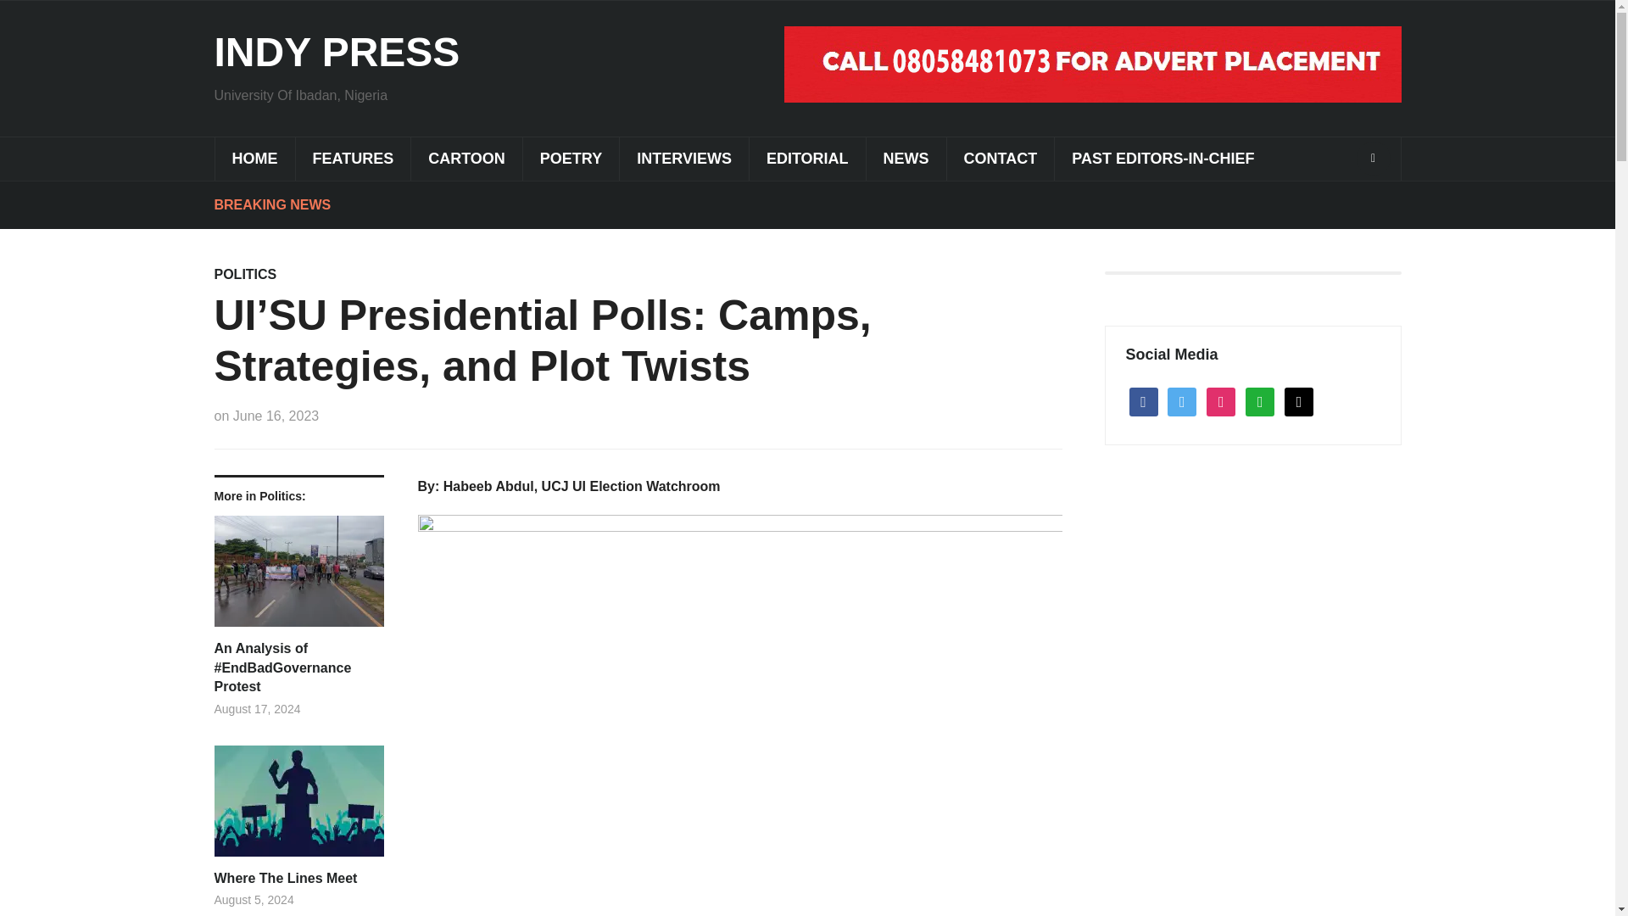 This screenshot has height=916, width=1628. Describe the element at coordinates (298, 807) in the screenshot. I see `Permalink to Where The Lines Meet` at that location.